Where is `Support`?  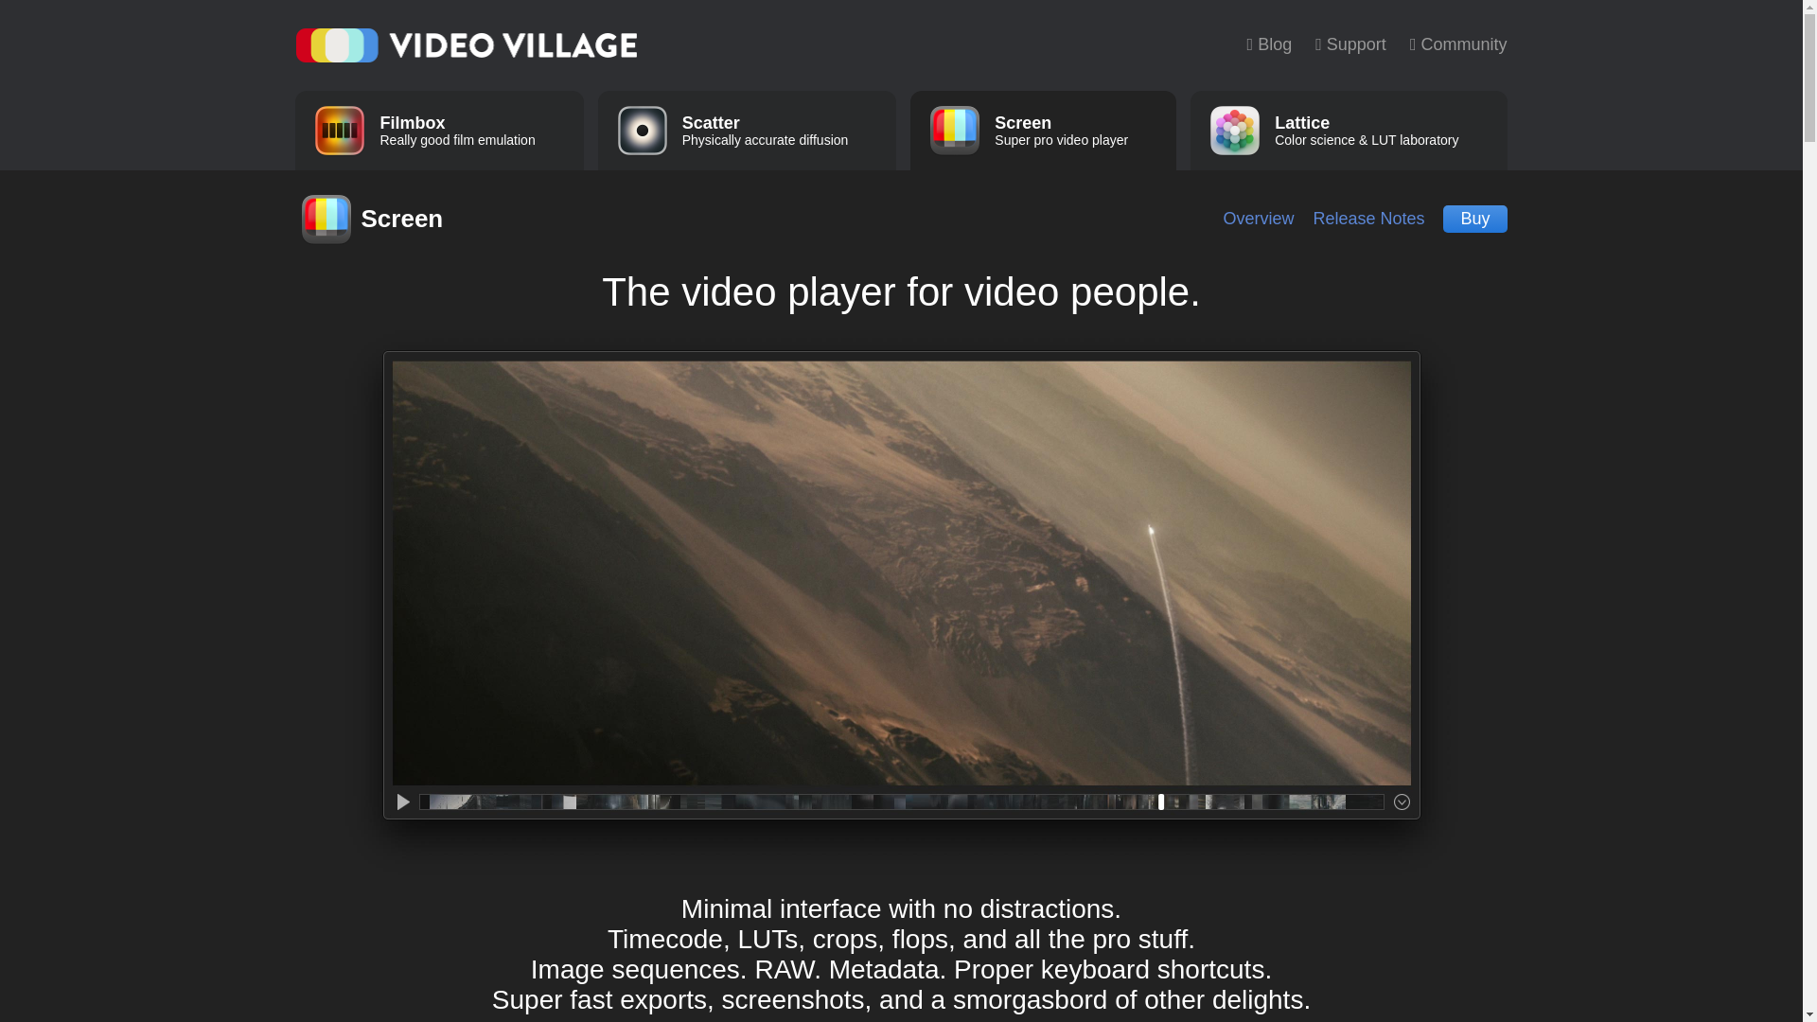 Support is located at coordinates (439, 131).